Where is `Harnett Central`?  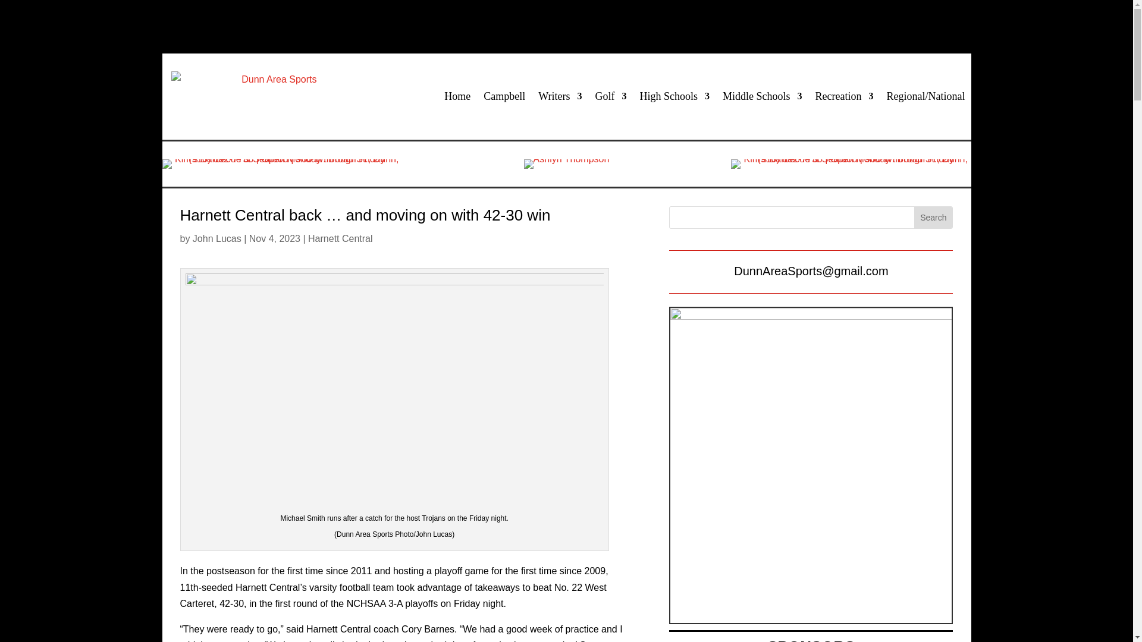
Harnett Central is located at coordinates (340, 239).